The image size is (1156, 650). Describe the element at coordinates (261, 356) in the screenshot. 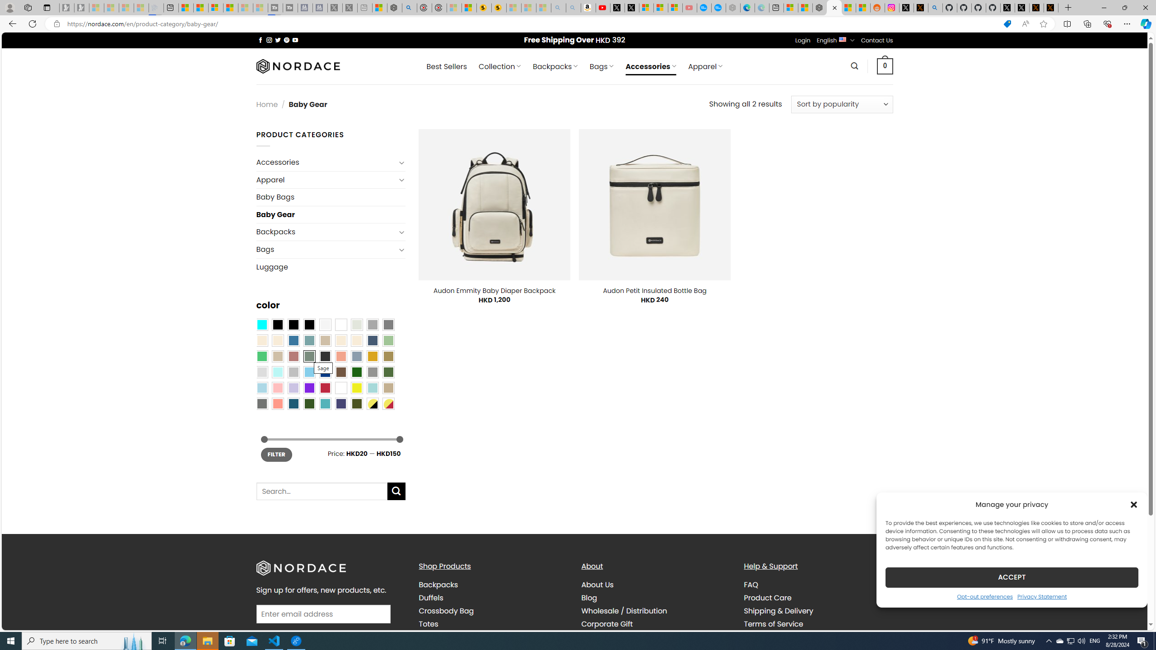

I see `Emerald Green` at that location.